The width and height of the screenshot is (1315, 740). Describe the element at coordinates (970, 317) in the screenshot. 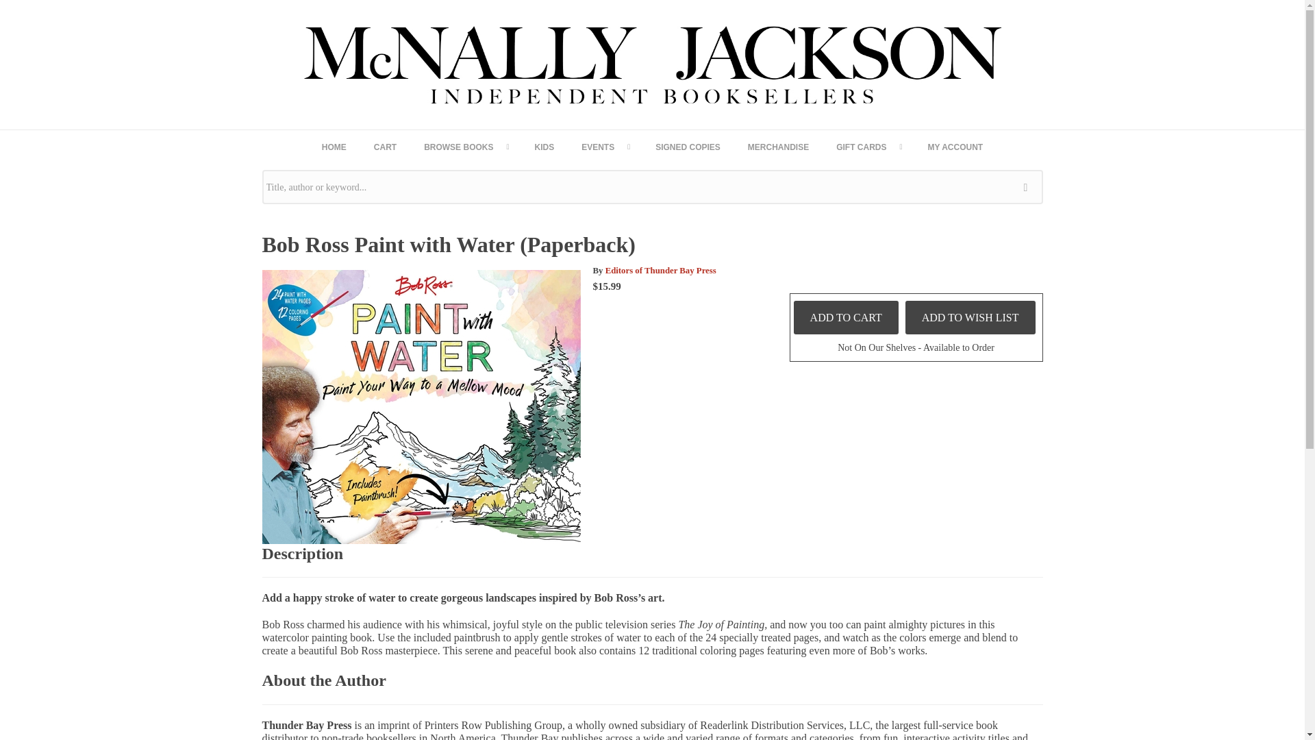

I see `ADD TO WISH LIST` at that location.